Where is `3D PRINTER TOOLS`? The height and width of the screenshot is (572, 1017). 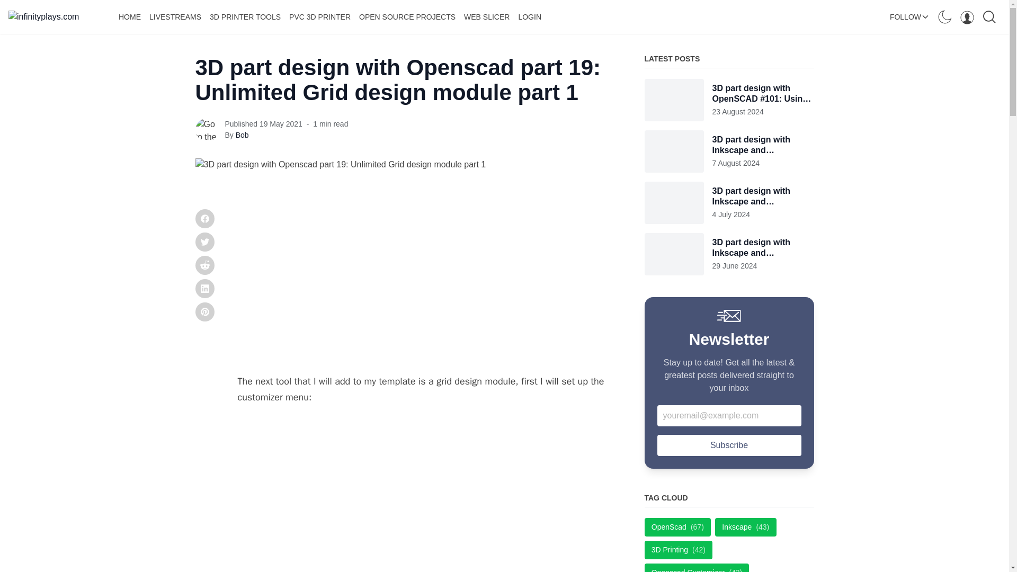 3D PRINTER TOOLS is located at coordinates (245, 16).